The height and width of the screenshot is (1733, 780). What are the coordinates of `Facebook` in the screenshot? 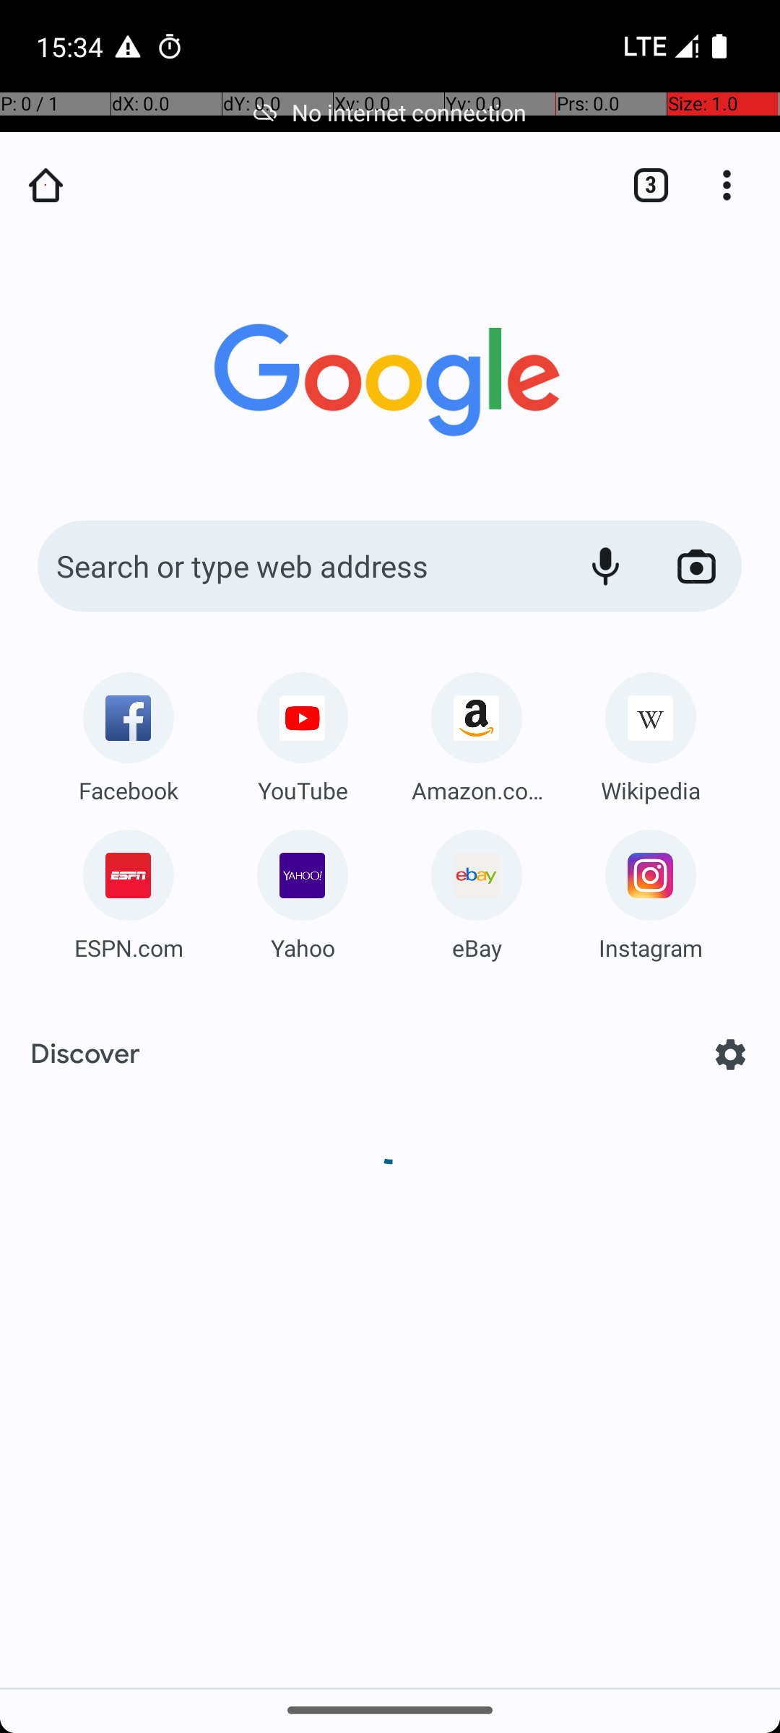 It's located at (129, 790).